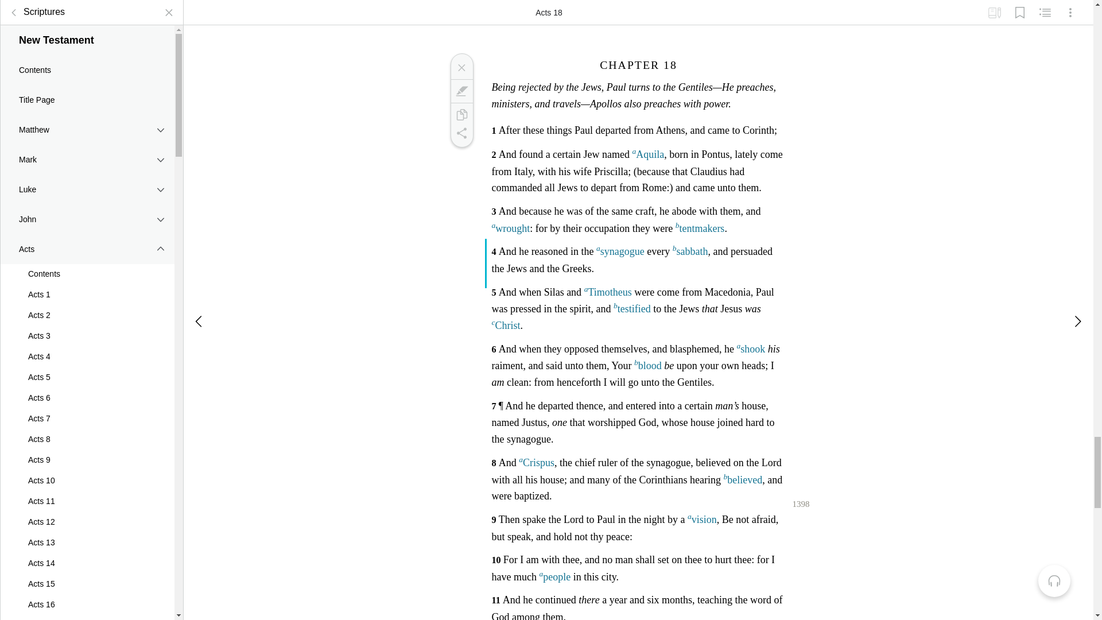  What do you see at coordinates (87, 211) in the screenshot?
I see `John` at bounding box center [87, 211].